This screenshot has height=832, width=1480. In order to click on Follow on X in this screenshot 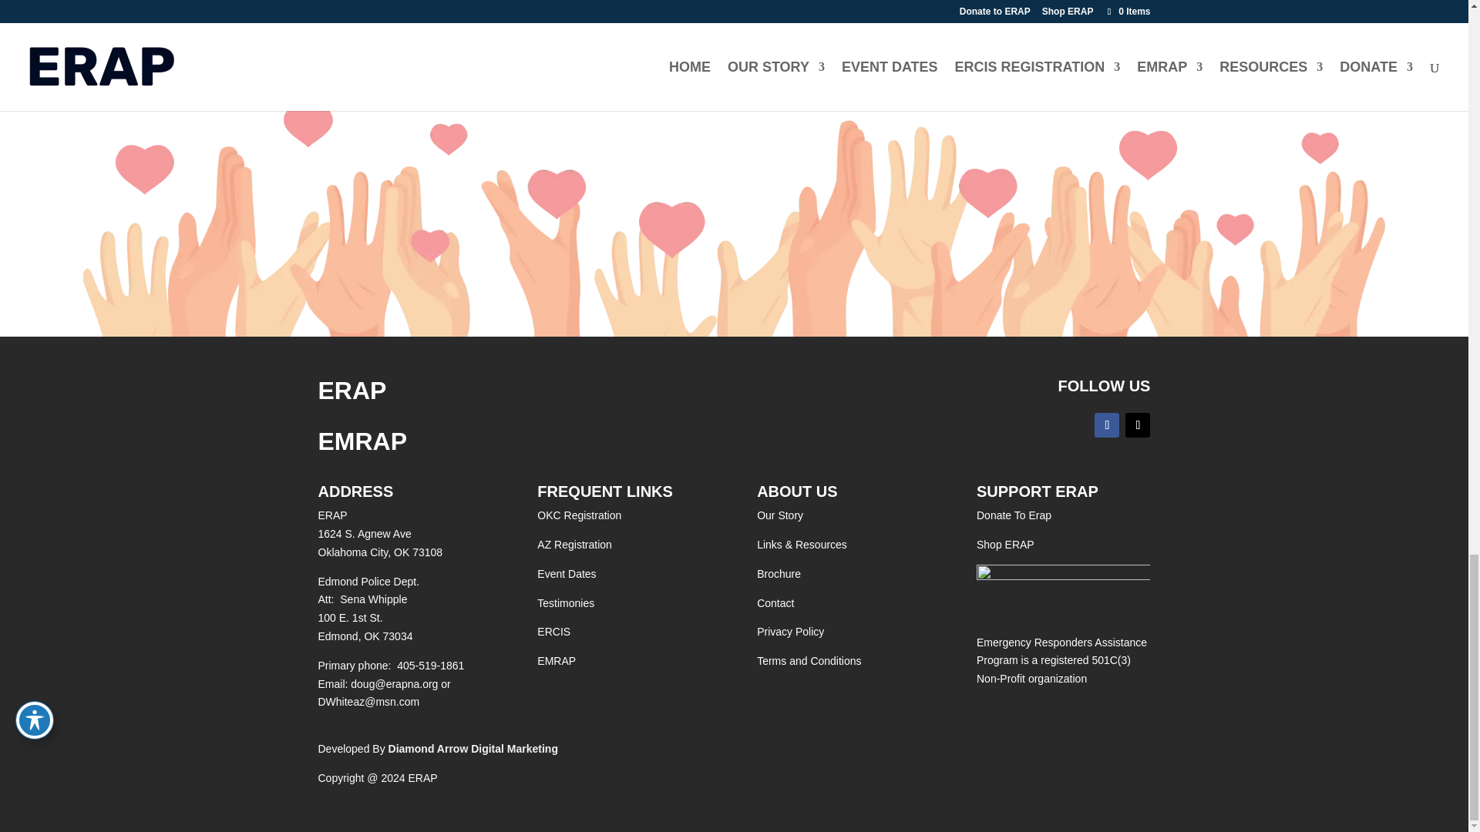, I will do `click(1137, 425)`.